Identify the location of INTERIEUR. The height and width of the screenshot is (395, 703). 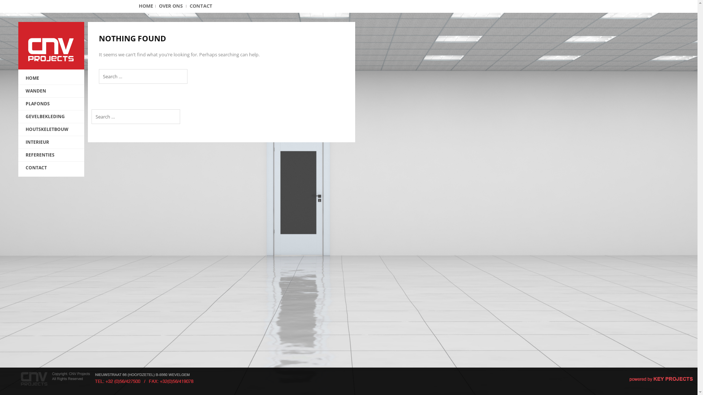
(51, 142).